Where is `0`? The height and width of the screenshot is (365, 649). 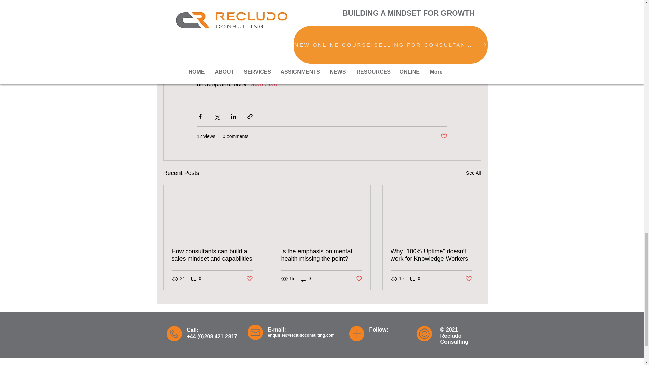 0 is located at coordinates (306, 279).